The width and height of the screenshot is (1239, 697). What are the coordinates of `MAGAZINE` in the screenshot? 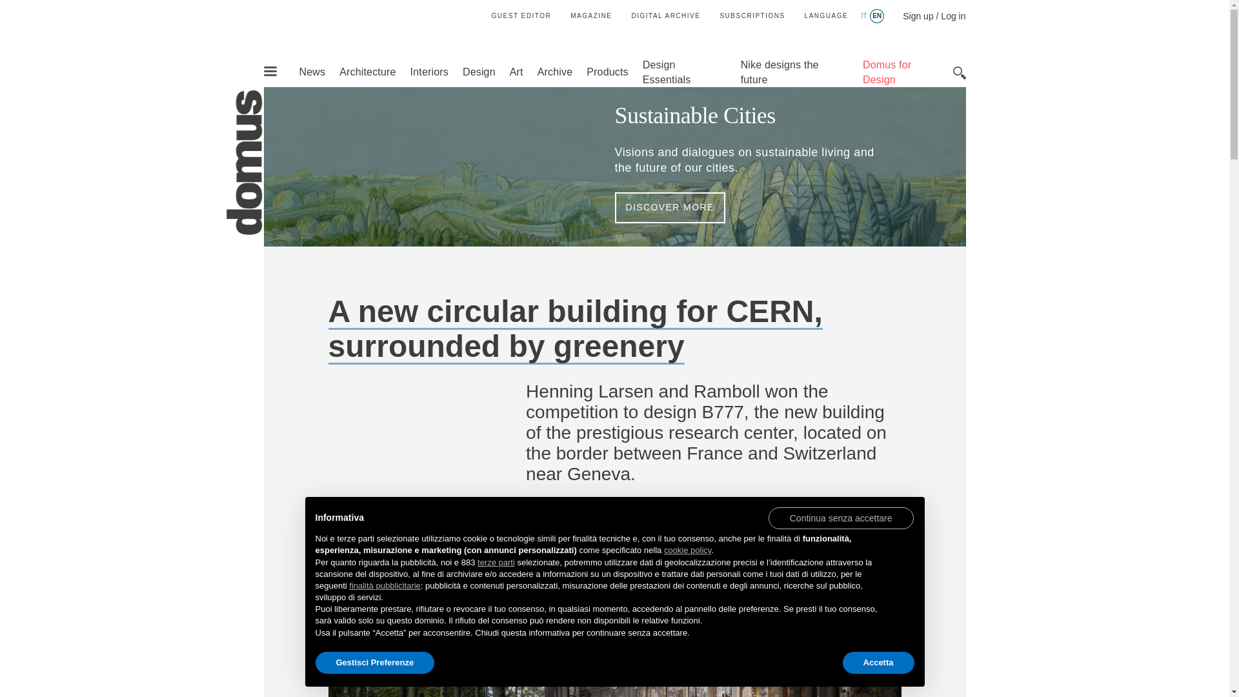 It's located at (591, 15).